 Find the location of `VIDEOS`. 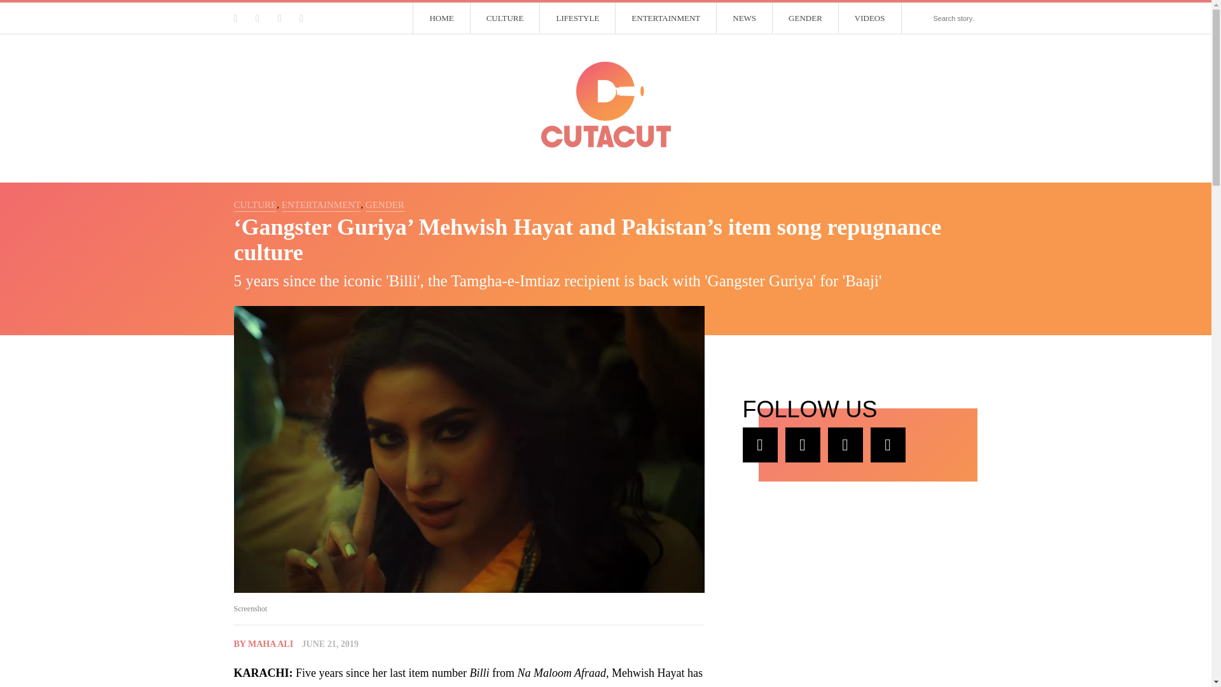

VIDEOS is located at coordinates (870, 18).